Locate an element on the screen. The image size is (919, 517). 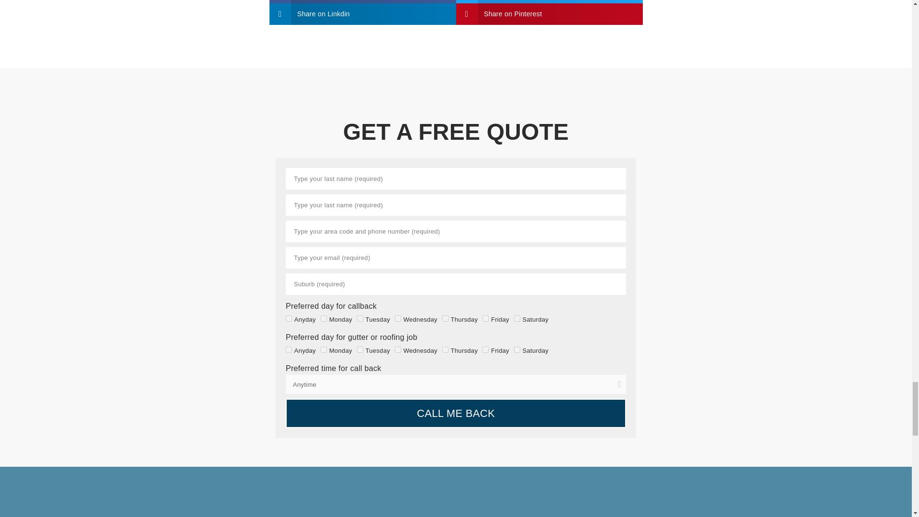
Wednesday is located at coordinates (398, 349).